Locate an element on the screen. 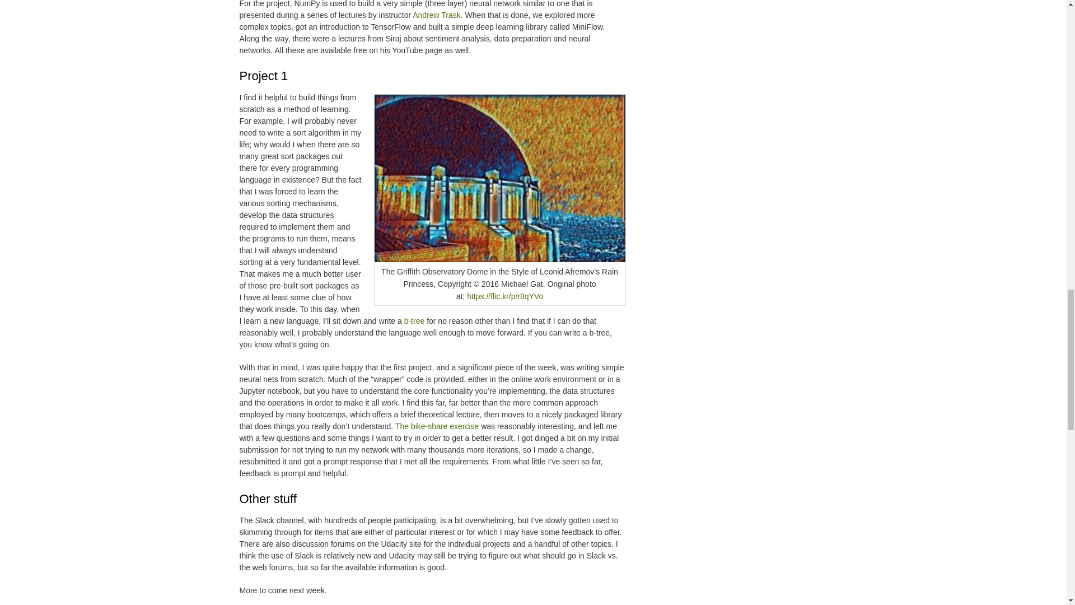 The height and width of the screenshot is (605, 1075). Andrew Trask is located at coordinates (437, 15).